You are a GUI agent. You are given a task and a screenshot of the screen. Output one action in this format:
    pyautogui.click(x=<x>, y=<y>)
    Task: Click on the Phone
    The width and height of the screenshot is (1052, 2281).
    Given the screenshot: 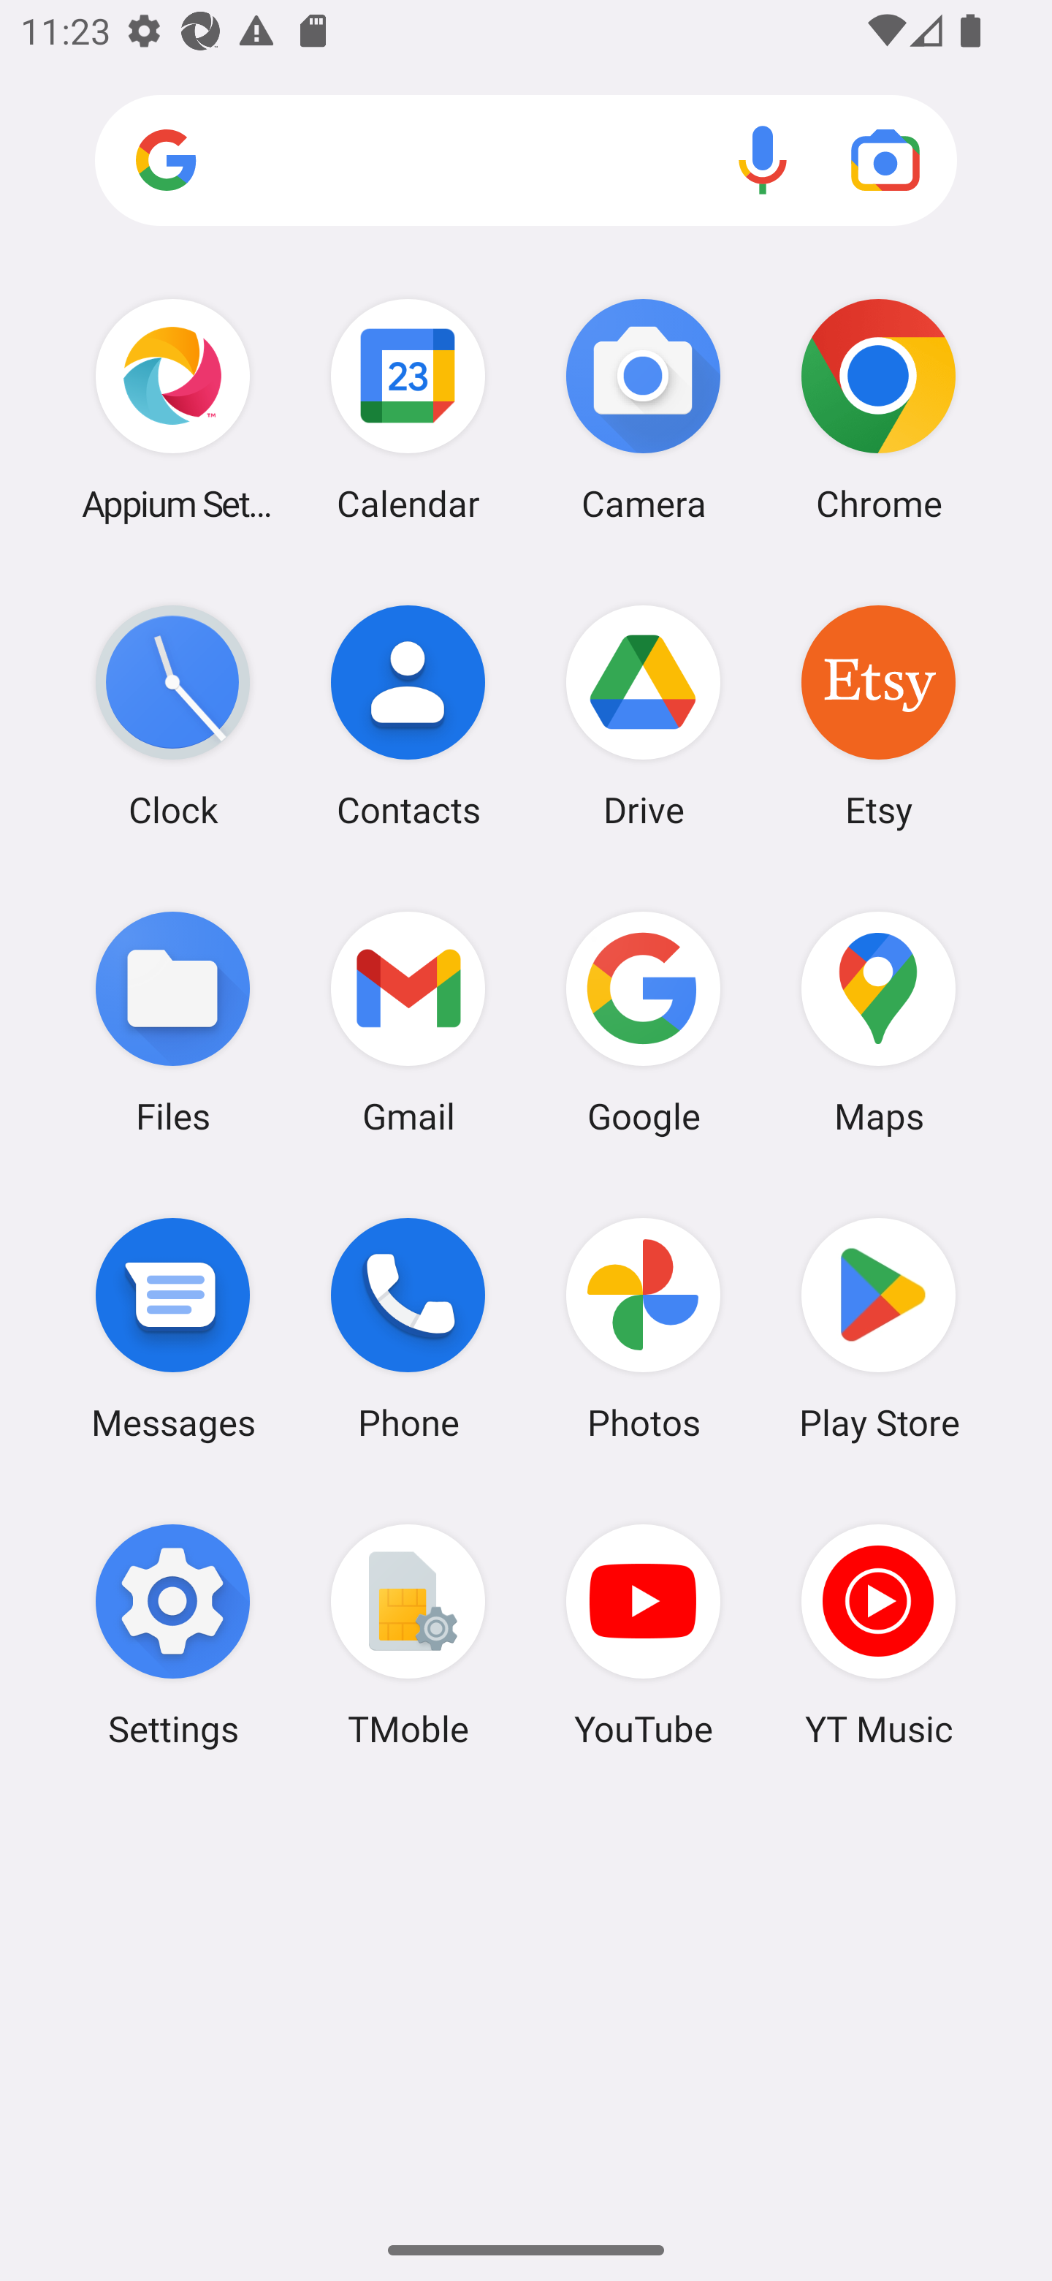 What is the action you would take?
    pyautogui.click(x=408, y=1328)
    